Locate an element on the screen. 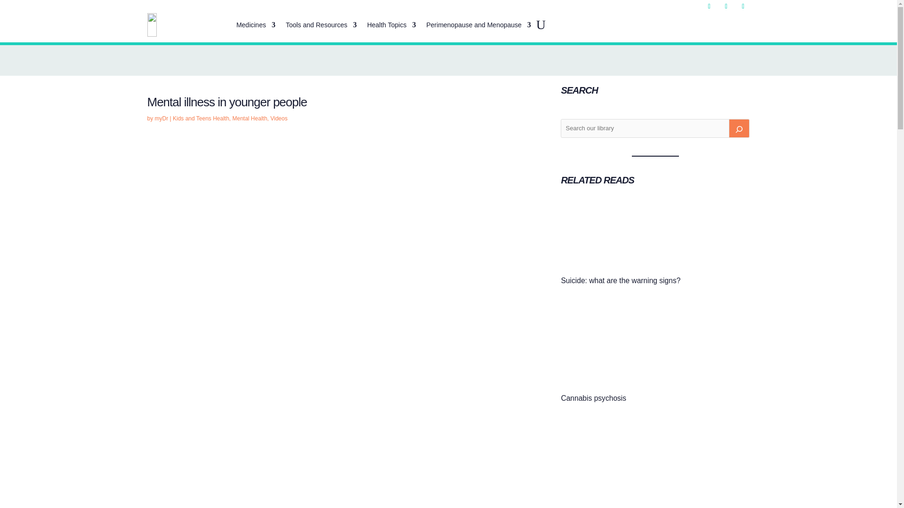  Health Topics is located at coordinates (391, 24).